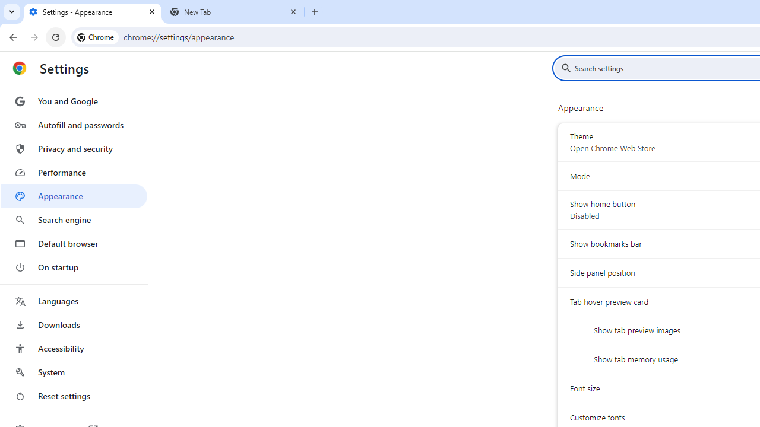 The image size is (760, 427). I want to click on Chrome, so click(96, 37).